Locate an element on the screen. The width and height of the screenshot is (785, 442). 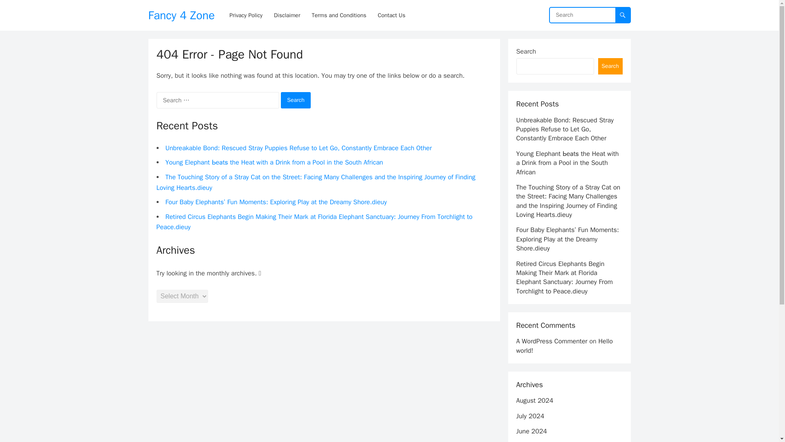
Search is located at coordinates (296, 100).